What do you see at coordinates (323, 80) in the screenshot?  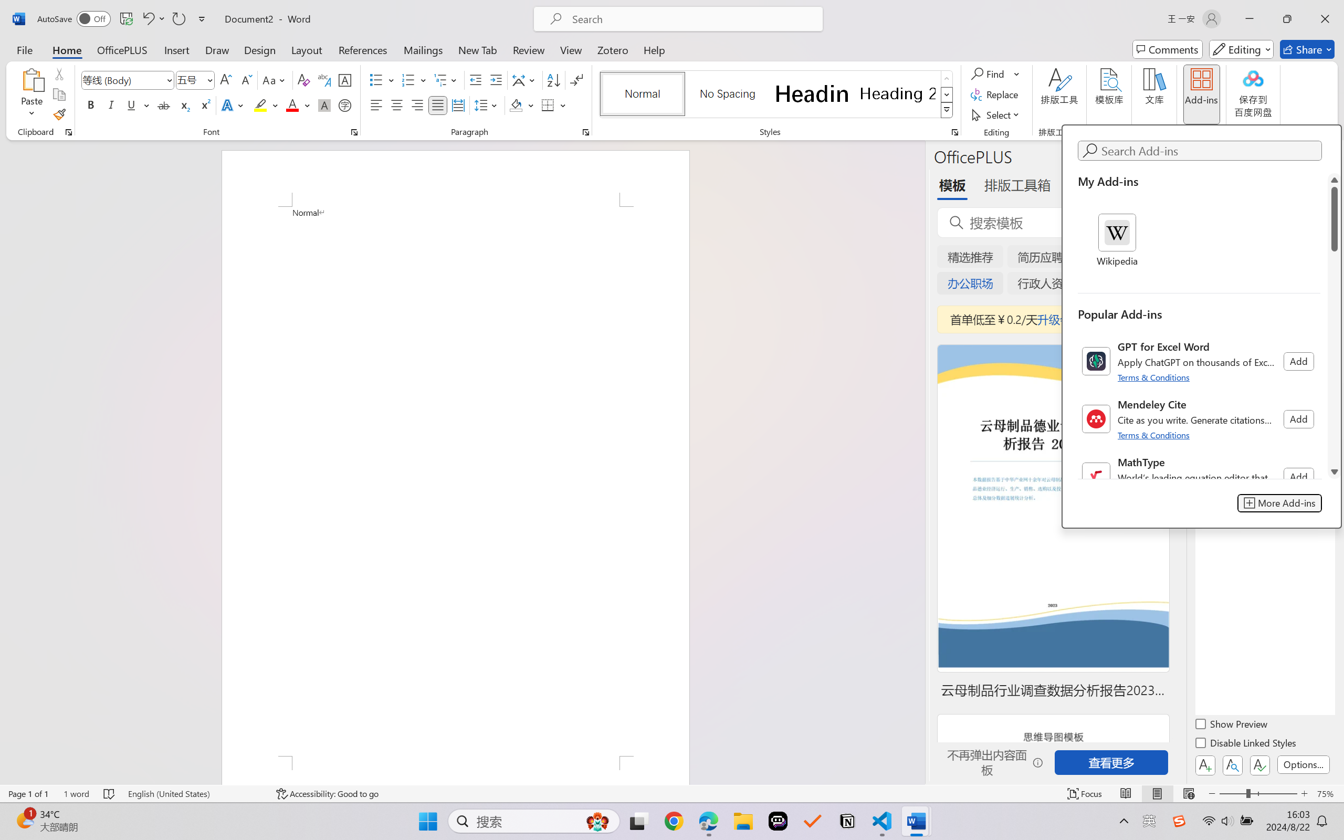 I see `Phonetic Guide...` at bounding box center [323, 80].